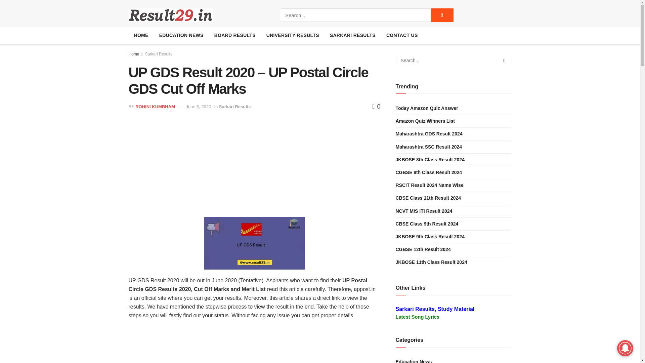  I want to click on EDUCATION NEWS, so click(181, 35).